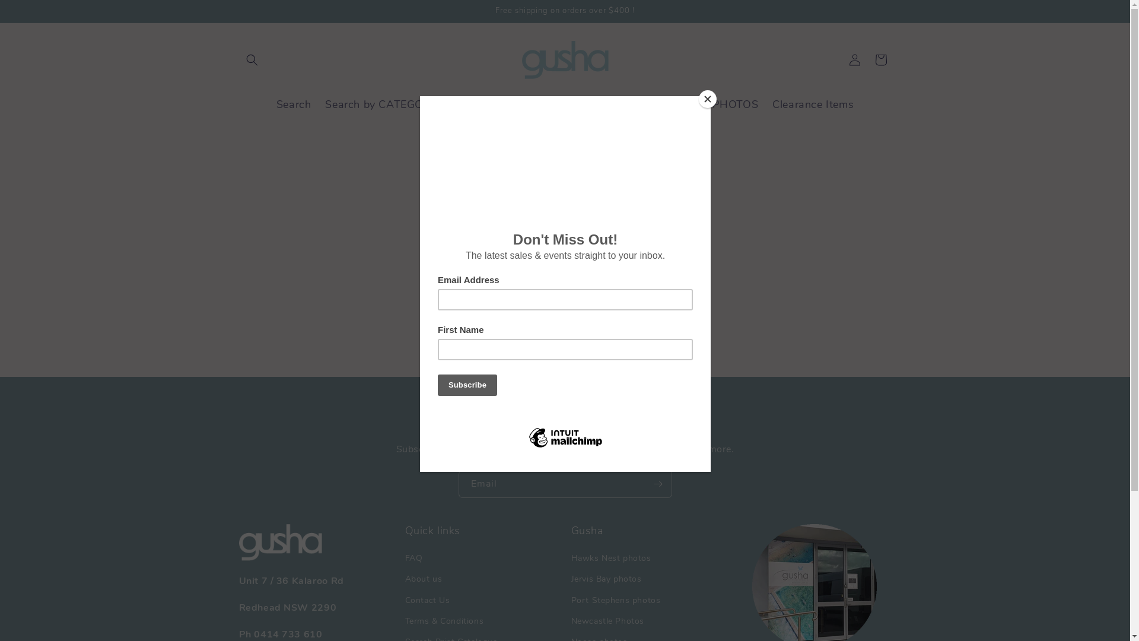  I want to click on About us, so click(424, 579).